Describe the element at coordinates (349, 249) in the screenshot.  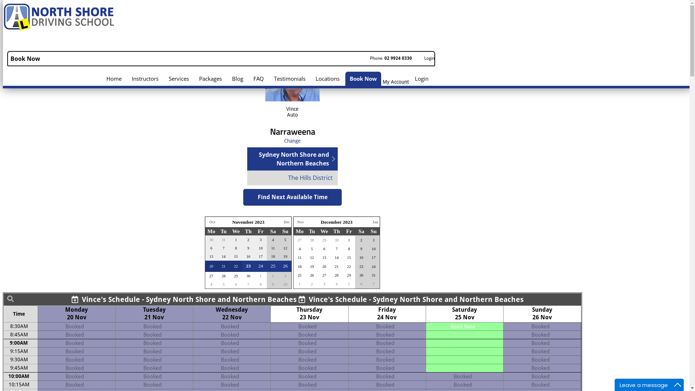
I see `8` at that location.